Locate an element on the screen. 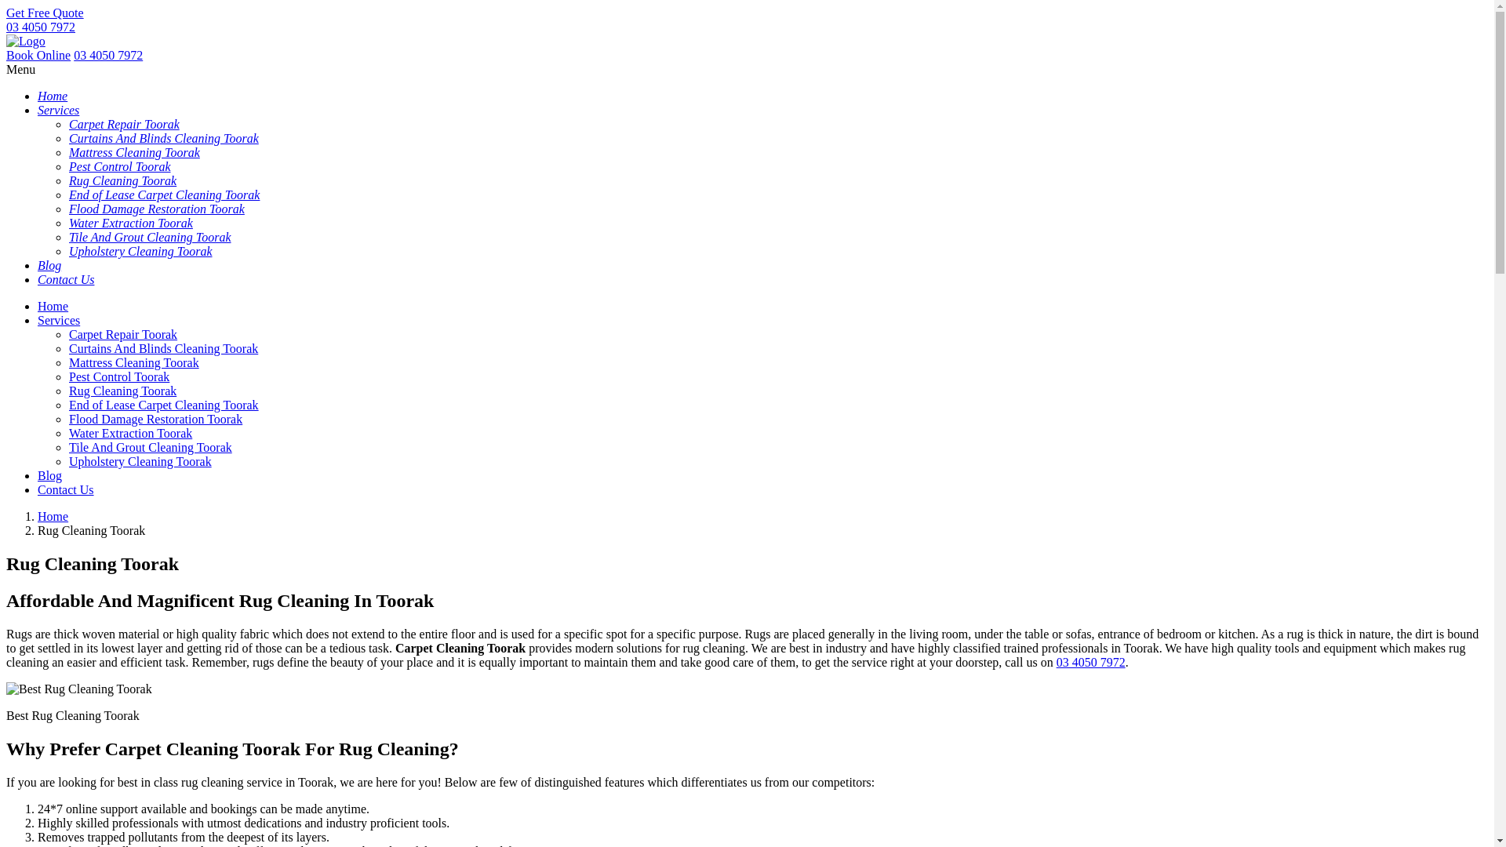 The image size is (1506, 847). Carpet Repair Toorak is located at coordinates (123, 334).